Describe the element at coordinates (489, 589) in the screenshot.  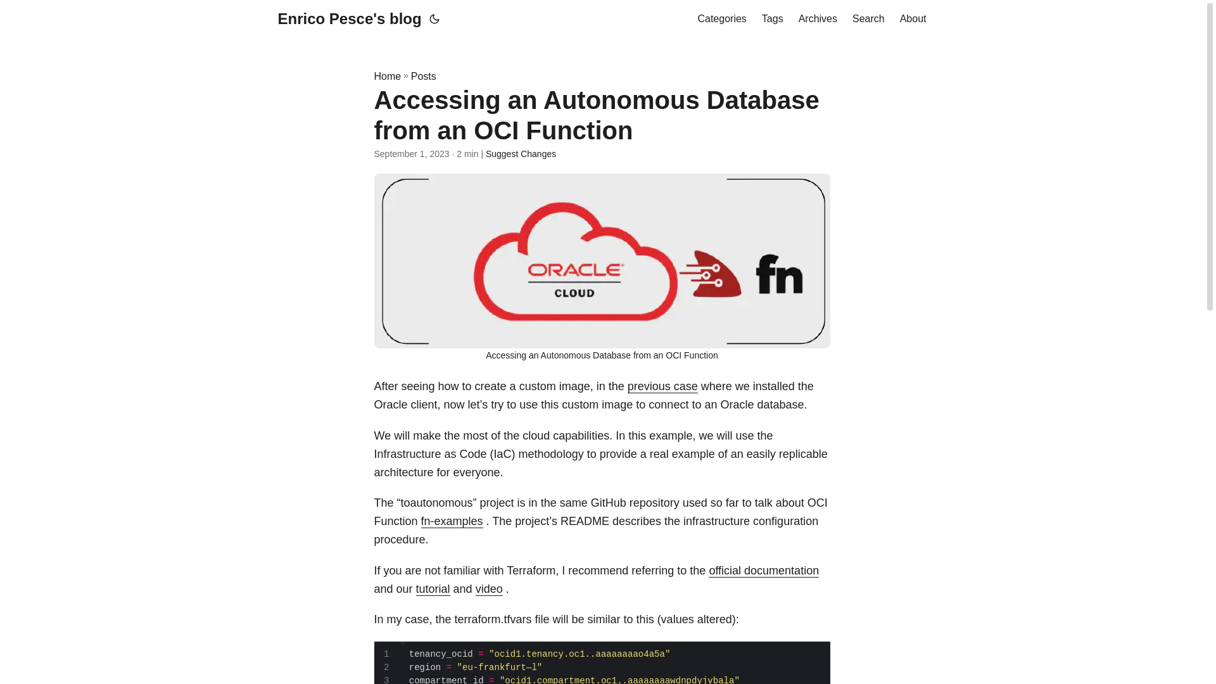
I see `video` at that location.